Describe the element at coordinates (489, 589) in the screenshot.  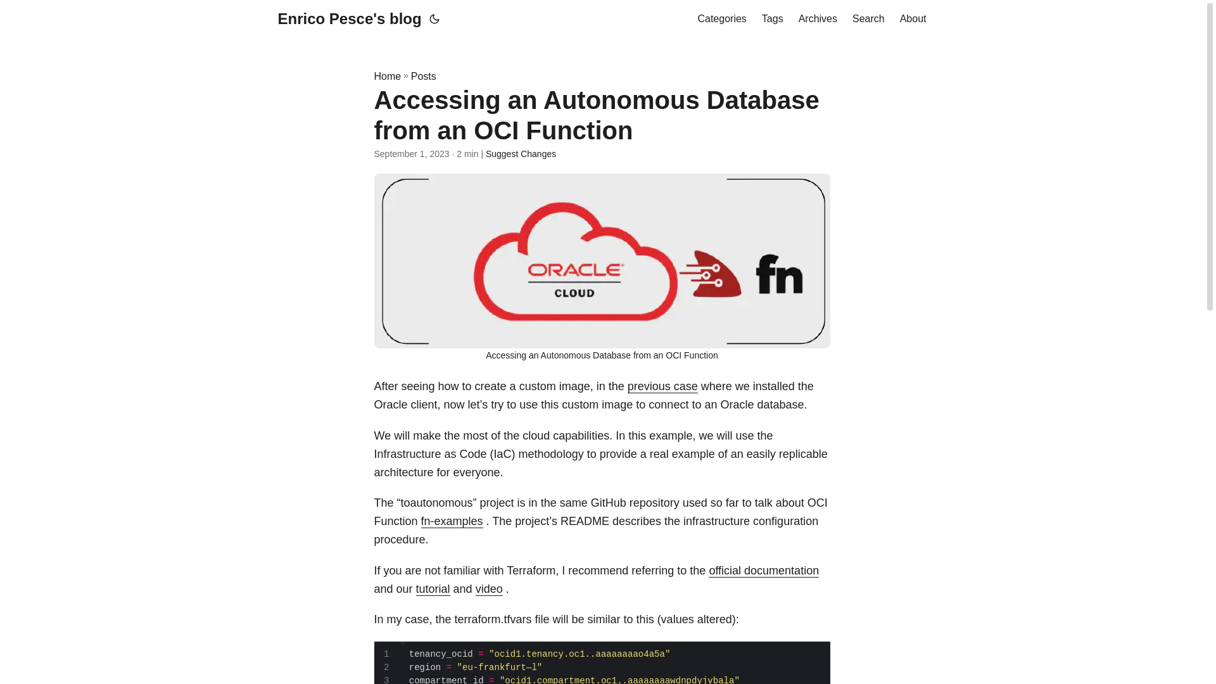
I see `video` at that location.